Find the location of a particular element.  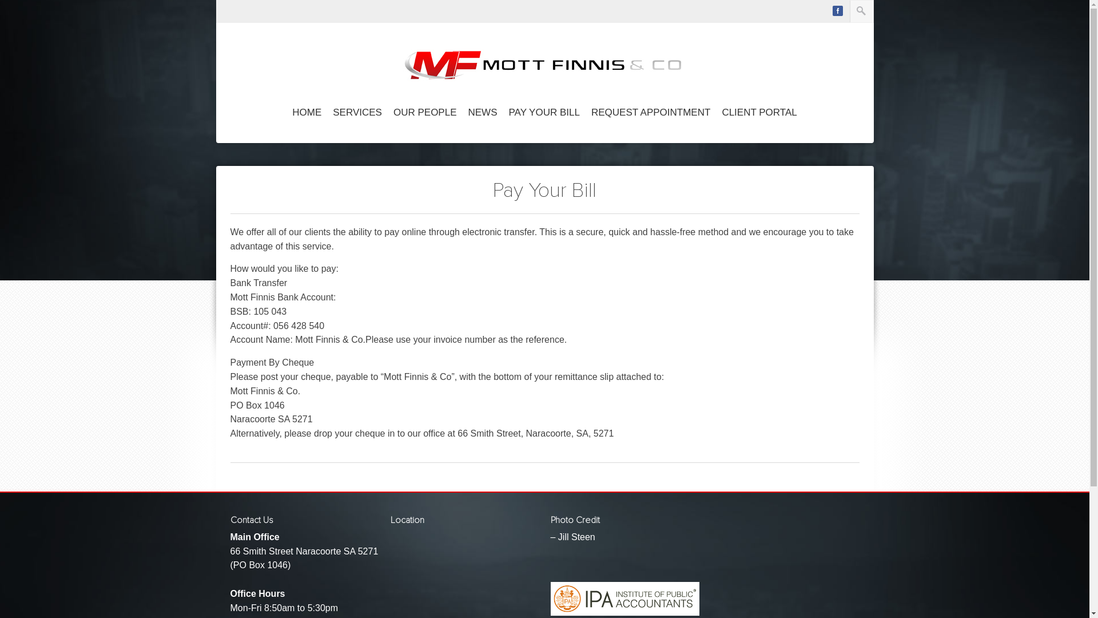

Facebook is located at coordinates (838, 11).